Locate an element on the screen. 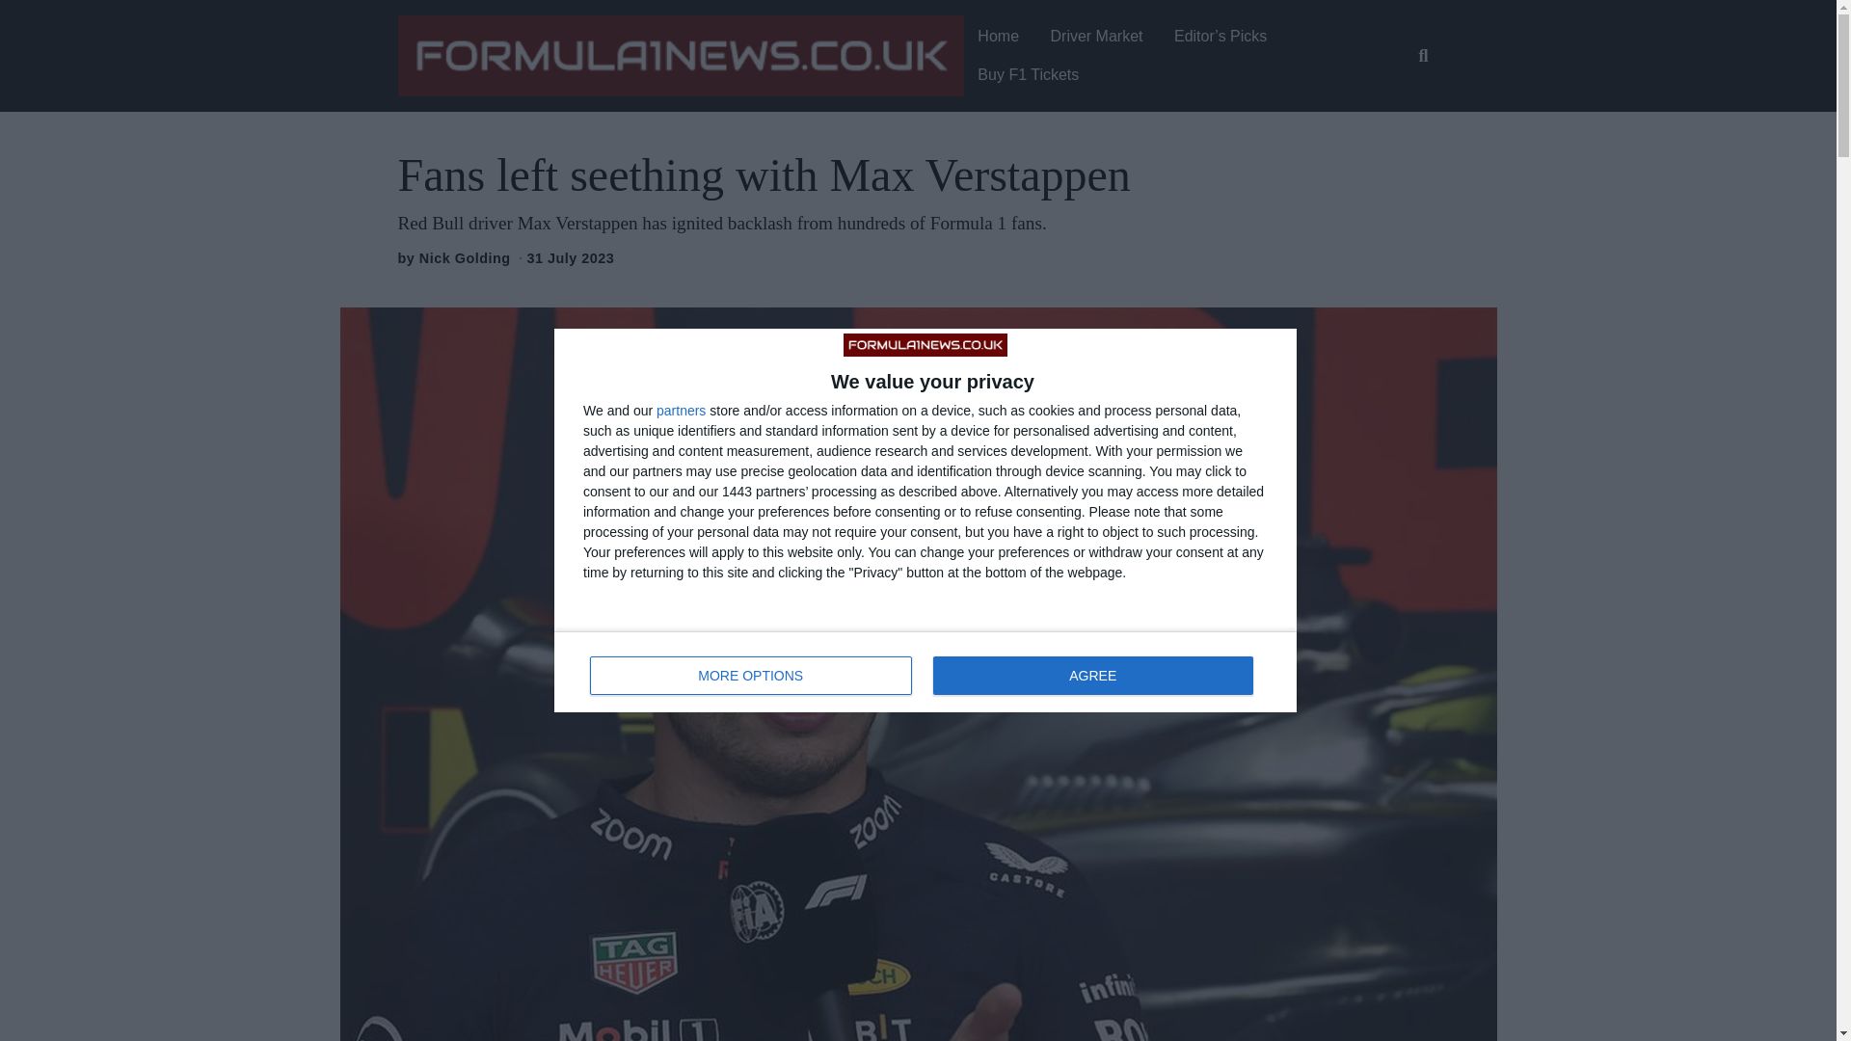 The image size is (1851, 1041). MORE OPTIONS is located at coordinates (751, 676).